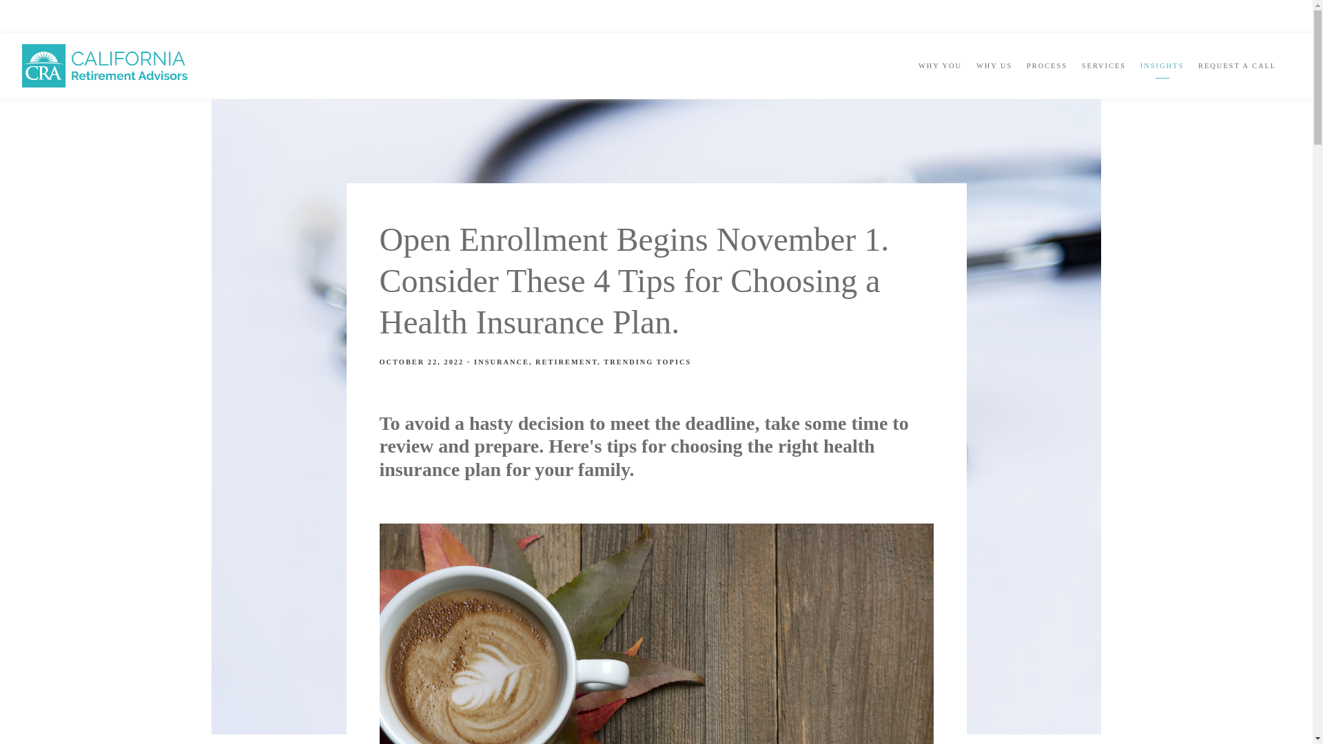 The width and height of the screenshot is (1323, 744). Describe the element at coordinates (994, 66) in the screenshot. I see `WHY US` at that location.